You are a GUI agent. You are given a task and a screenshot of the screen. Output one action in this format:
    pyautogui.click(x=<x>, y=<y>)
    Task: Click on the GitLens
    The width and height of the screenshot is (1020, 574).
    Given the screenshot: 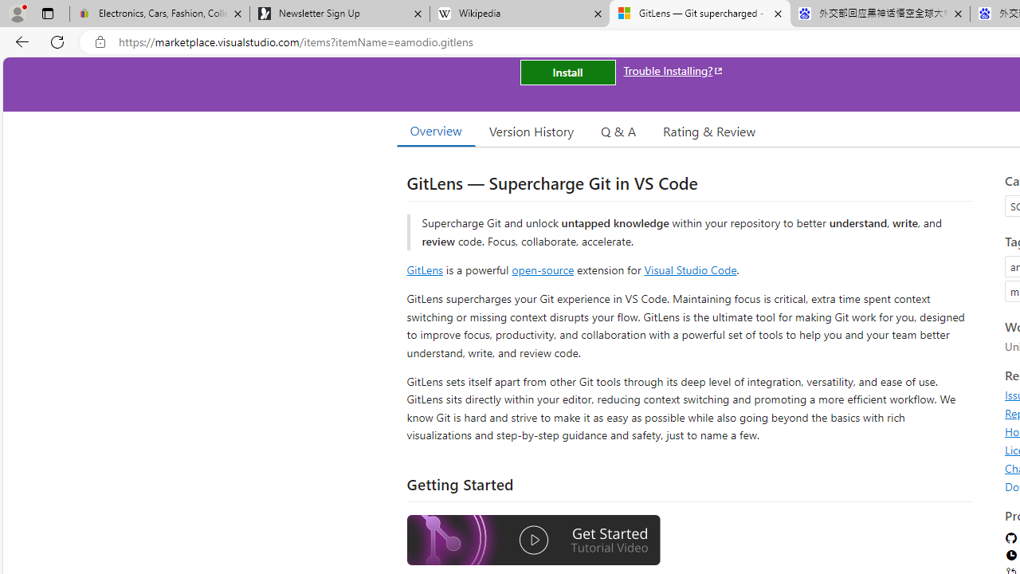 What is the action you would take?
    pyautogui.click(x=424, y=269)
    